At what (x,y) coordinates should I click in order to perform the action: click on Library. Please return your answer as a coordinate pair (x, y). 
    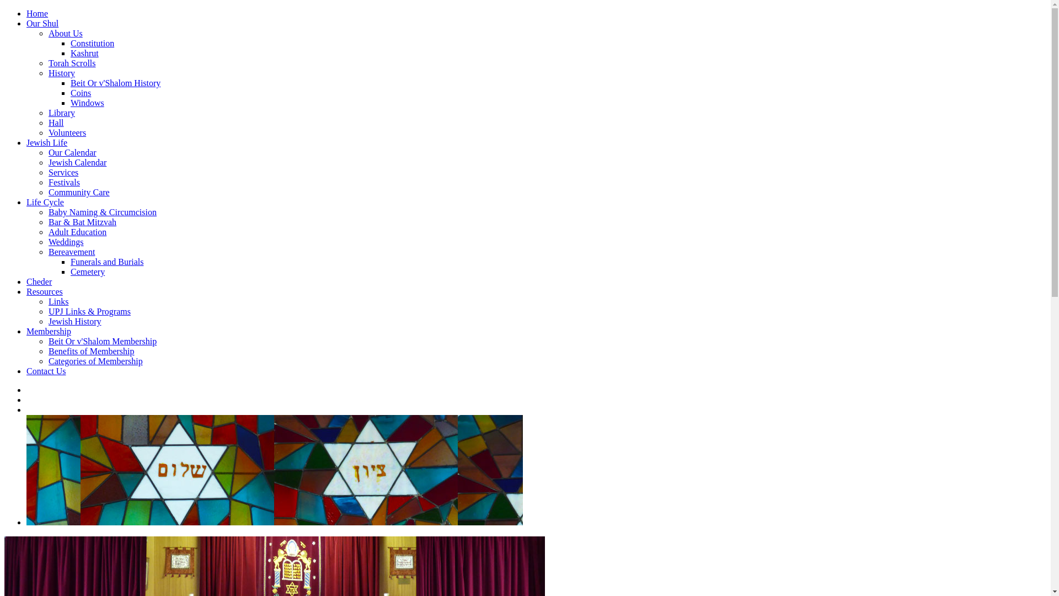
    Looking at the image, I should click on (62, 113).